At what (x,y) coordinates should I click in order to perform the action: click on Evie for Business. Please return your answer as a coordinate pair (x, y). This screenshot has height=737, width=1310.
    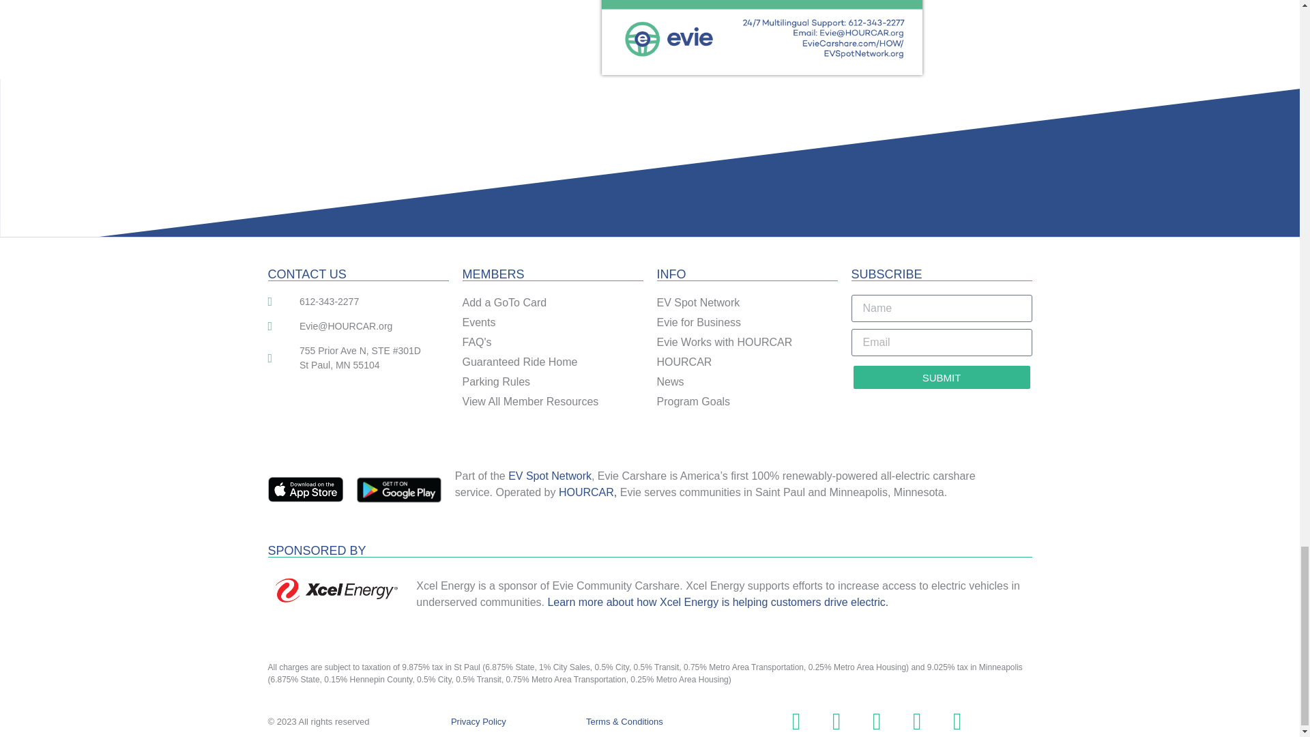
    Looking at the image, I should click on (746, 322).